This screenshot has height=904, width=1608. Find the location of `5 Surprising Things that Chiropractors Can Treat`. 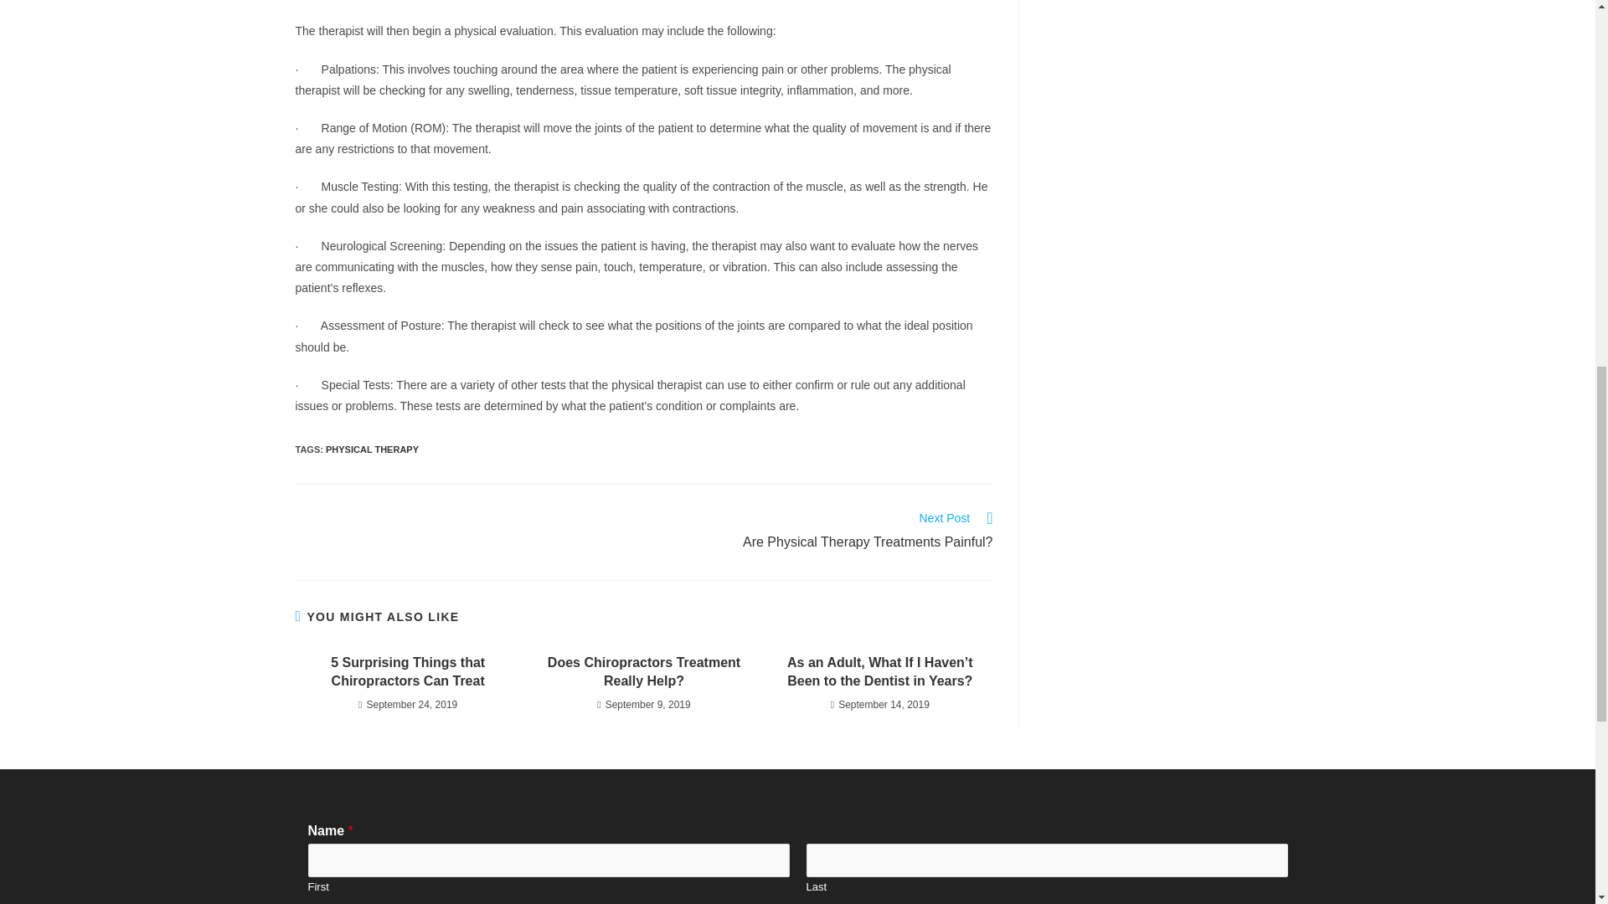

5 Surprising Things that Chiropractors Can Treat is located at coordinates (643, 672).